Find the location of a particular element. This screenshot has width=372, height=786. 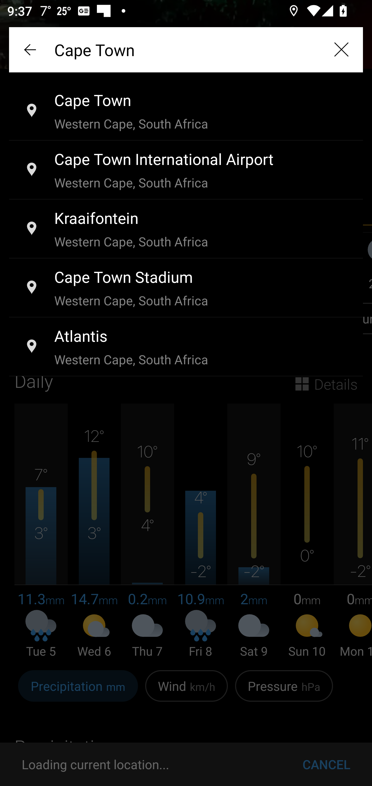

 Cape Town Stadium Western Cape, South Africa is located at coordinates (186, 288).